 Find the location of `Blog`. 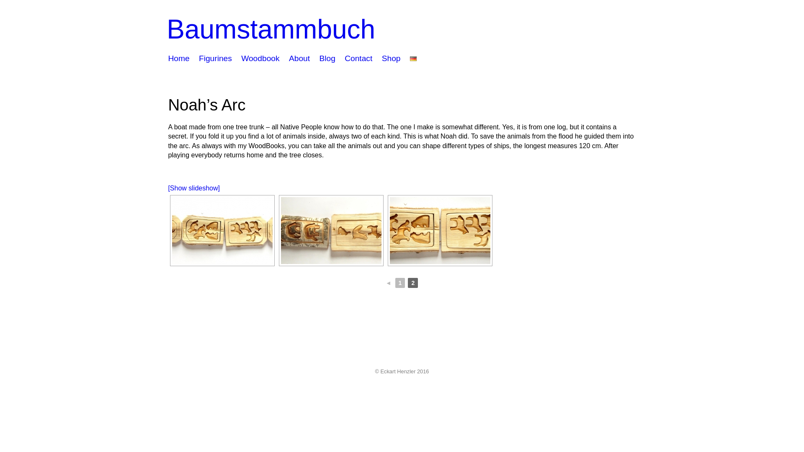

Blog is located at coordinates (327, 59).